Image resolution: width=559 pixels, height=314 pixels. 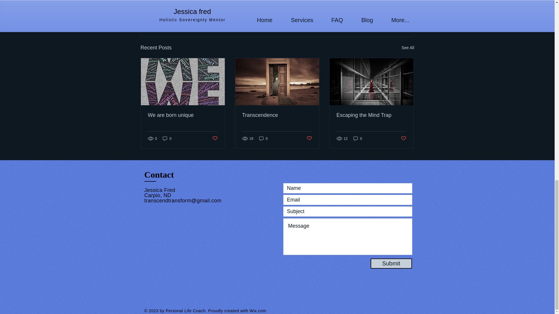 I want to click on We are born unique, so click(x=183, y=115).